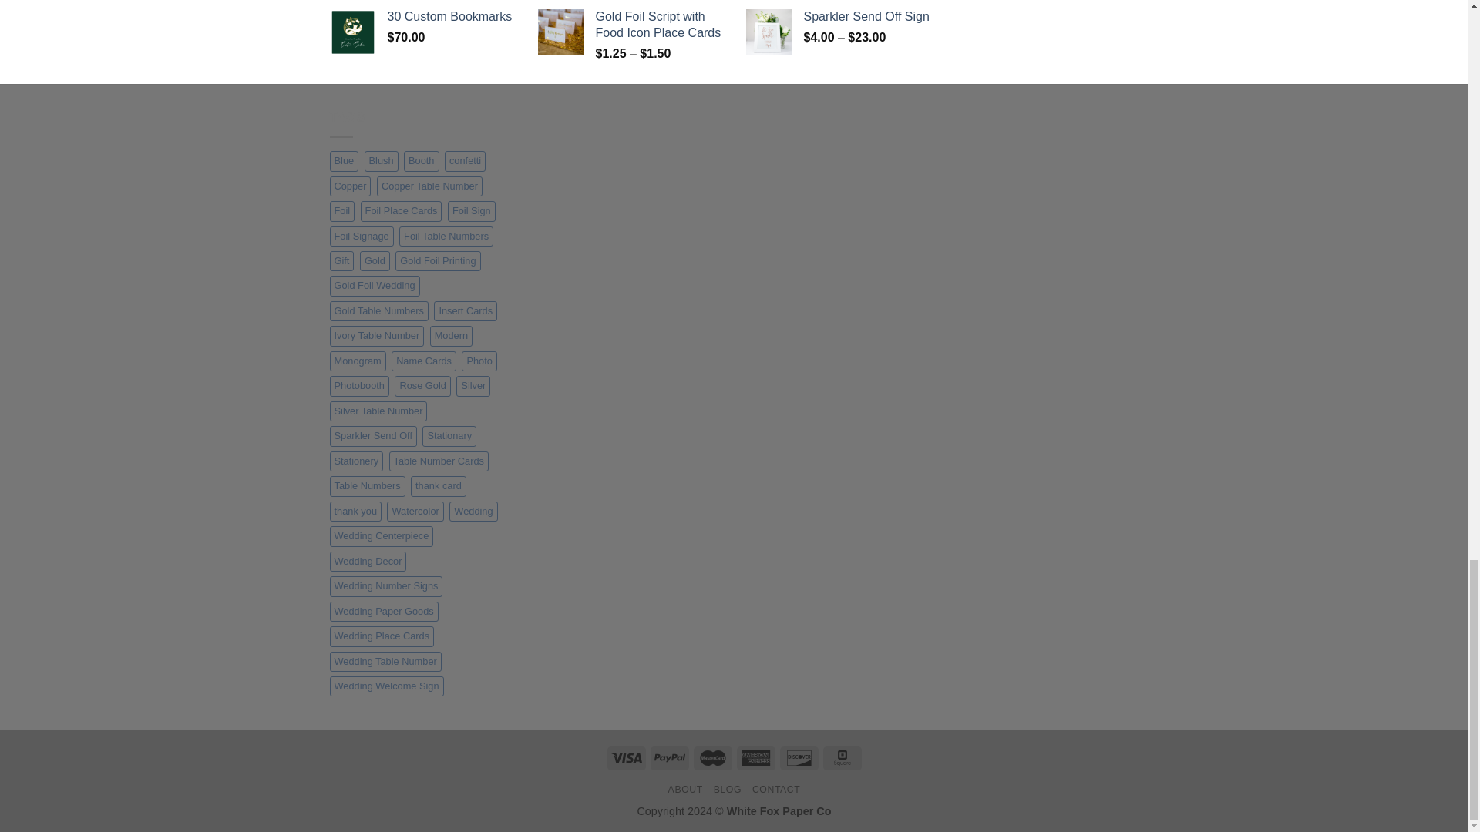 The image size is (1480, 832). Describe the element at coordinates (350, 186) in the screenshot. I see `Copper` at that location.